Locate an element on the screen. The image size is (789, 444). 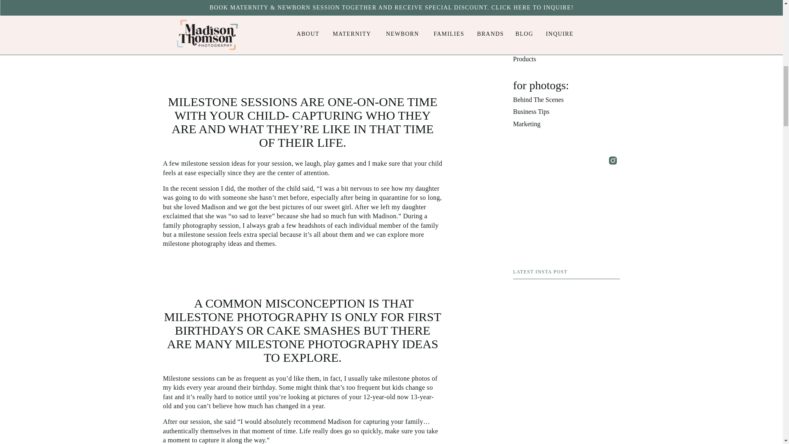
Products is located at coordinates (566, 59).